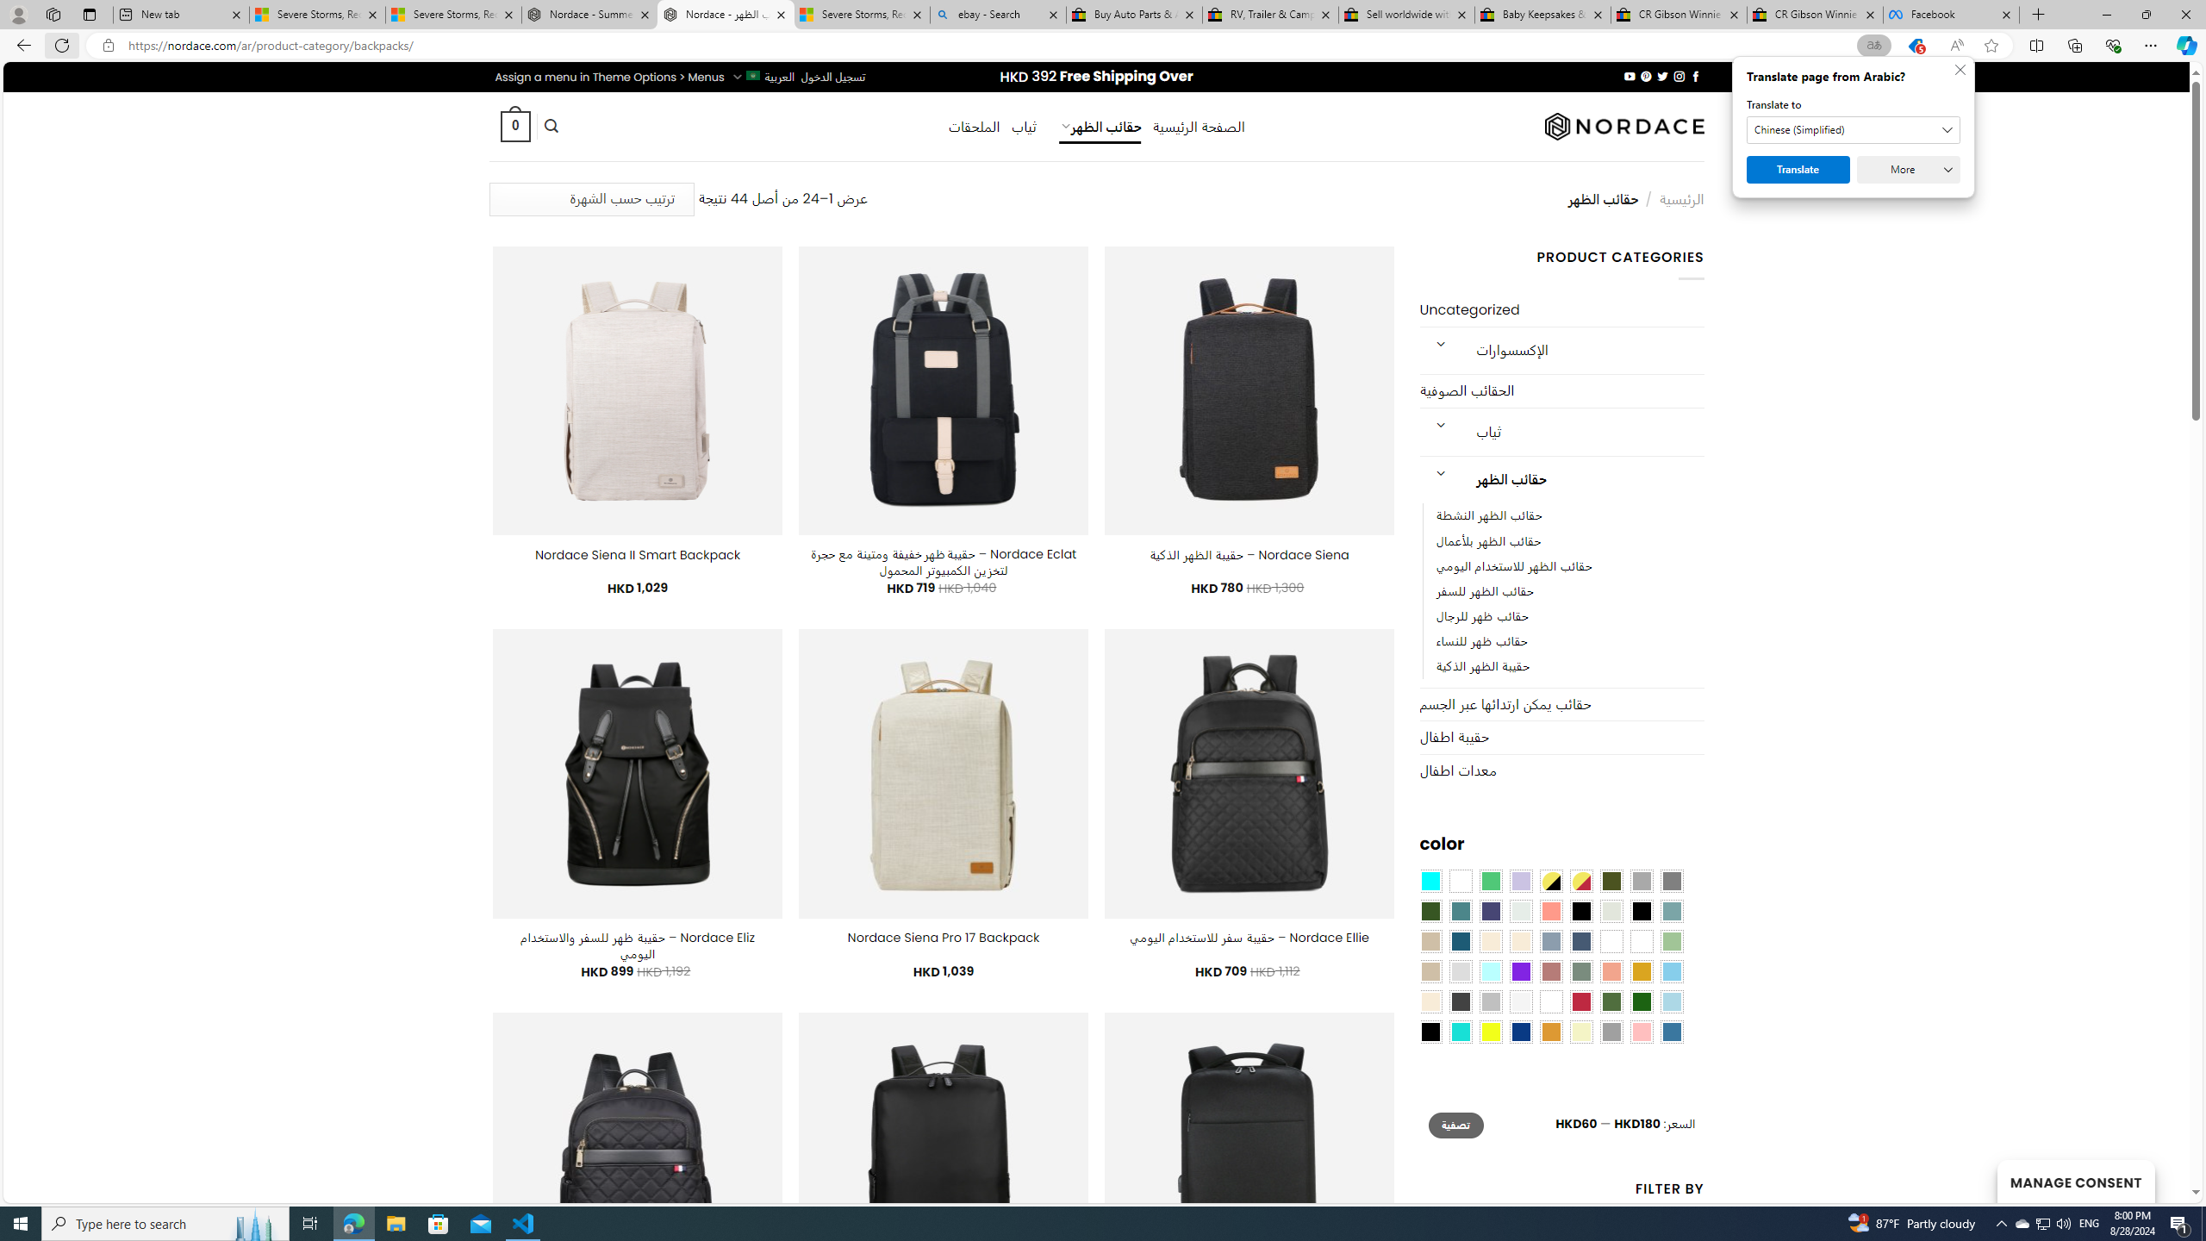  Describe the element at coordinates (1491, 971) in the screenshot. I see `Mint` at that location.